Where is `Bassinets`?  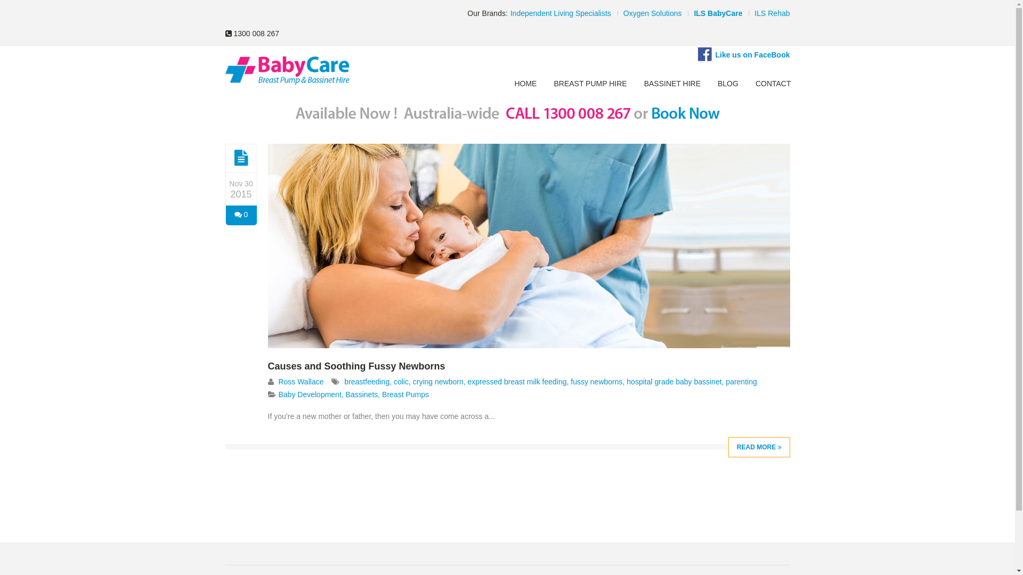 Bassinets is located at coordinates (362, 395).